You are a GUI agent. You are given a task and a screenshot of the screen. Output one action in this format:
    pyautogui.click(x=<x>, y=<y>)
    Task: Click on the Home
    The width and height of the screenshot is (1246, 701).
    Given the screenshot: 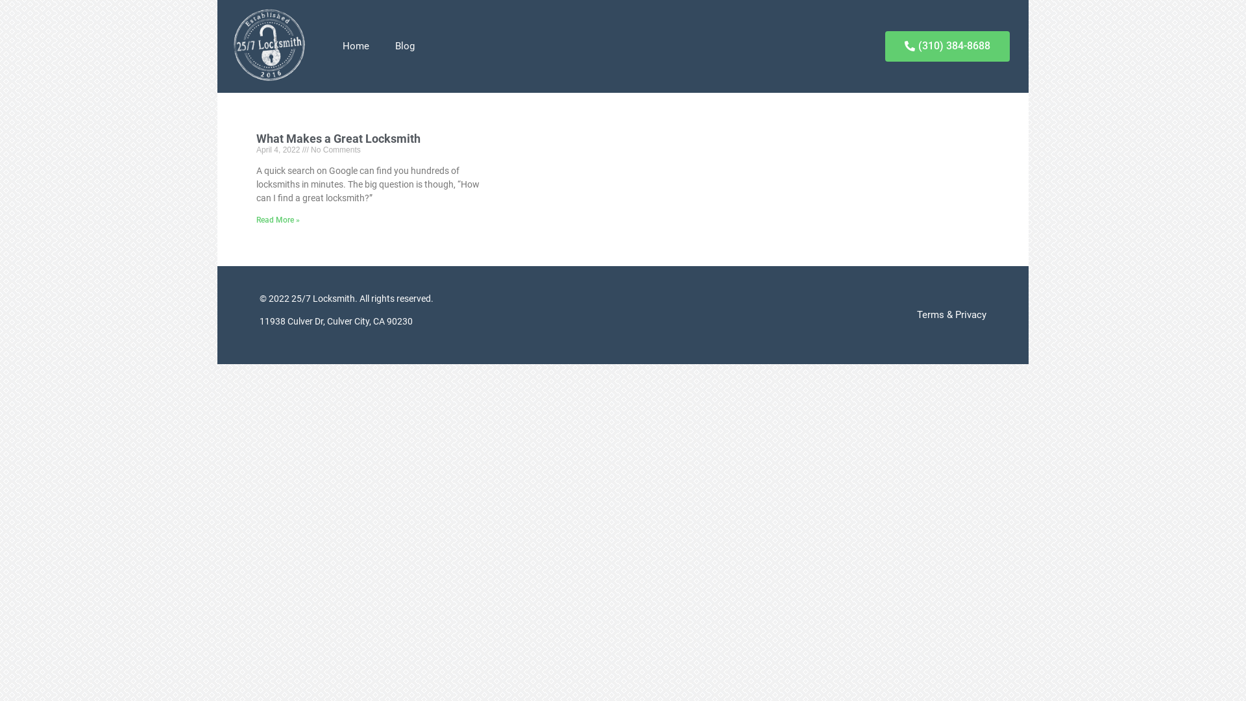 What is the action you would take?
    pyautogui.click(x=356, y=46)
    